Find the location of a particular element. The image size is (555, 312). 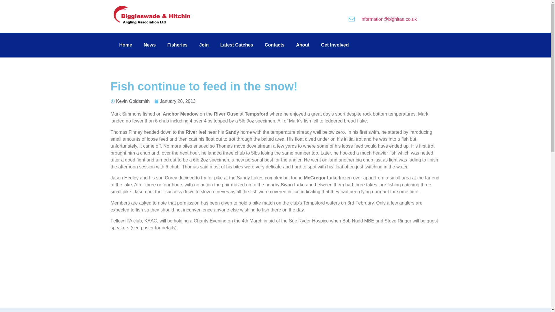

Kevin Goldsmith is located at coordinates (130, 101).